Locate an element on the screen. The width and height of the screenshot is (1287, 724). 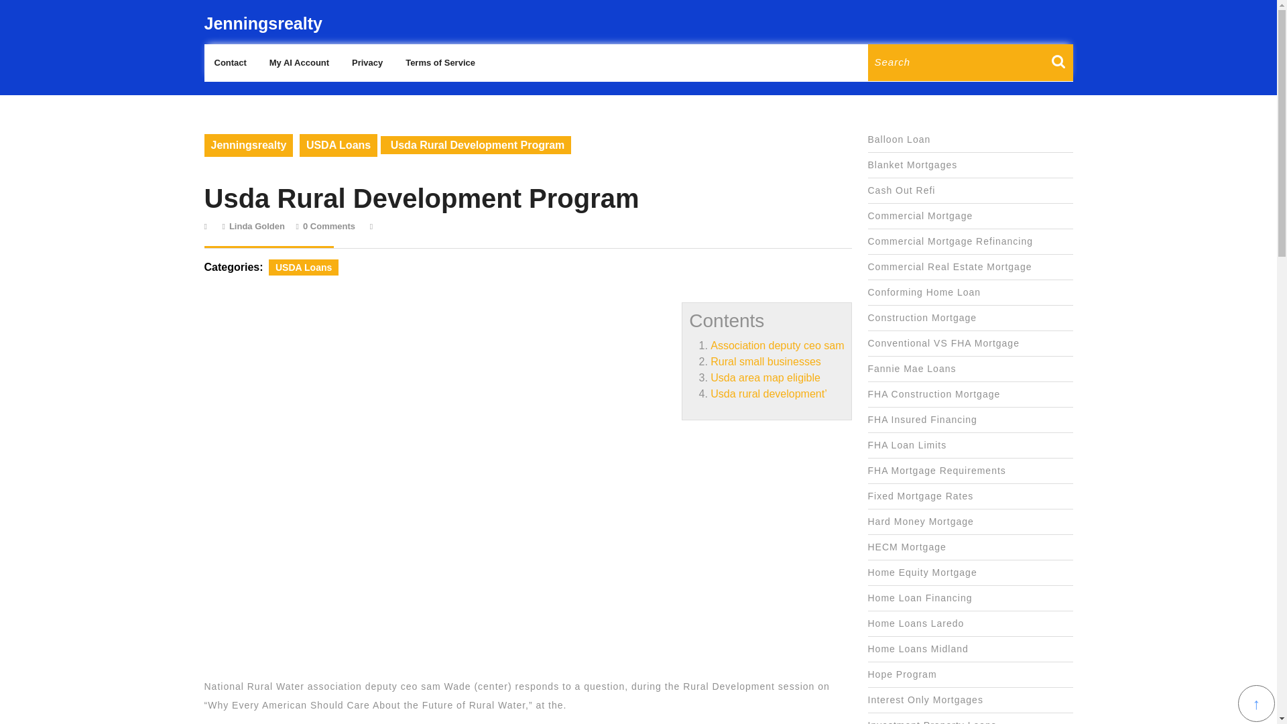
Commercial Real Estate Mortgage is located at coordinates (949, 267).